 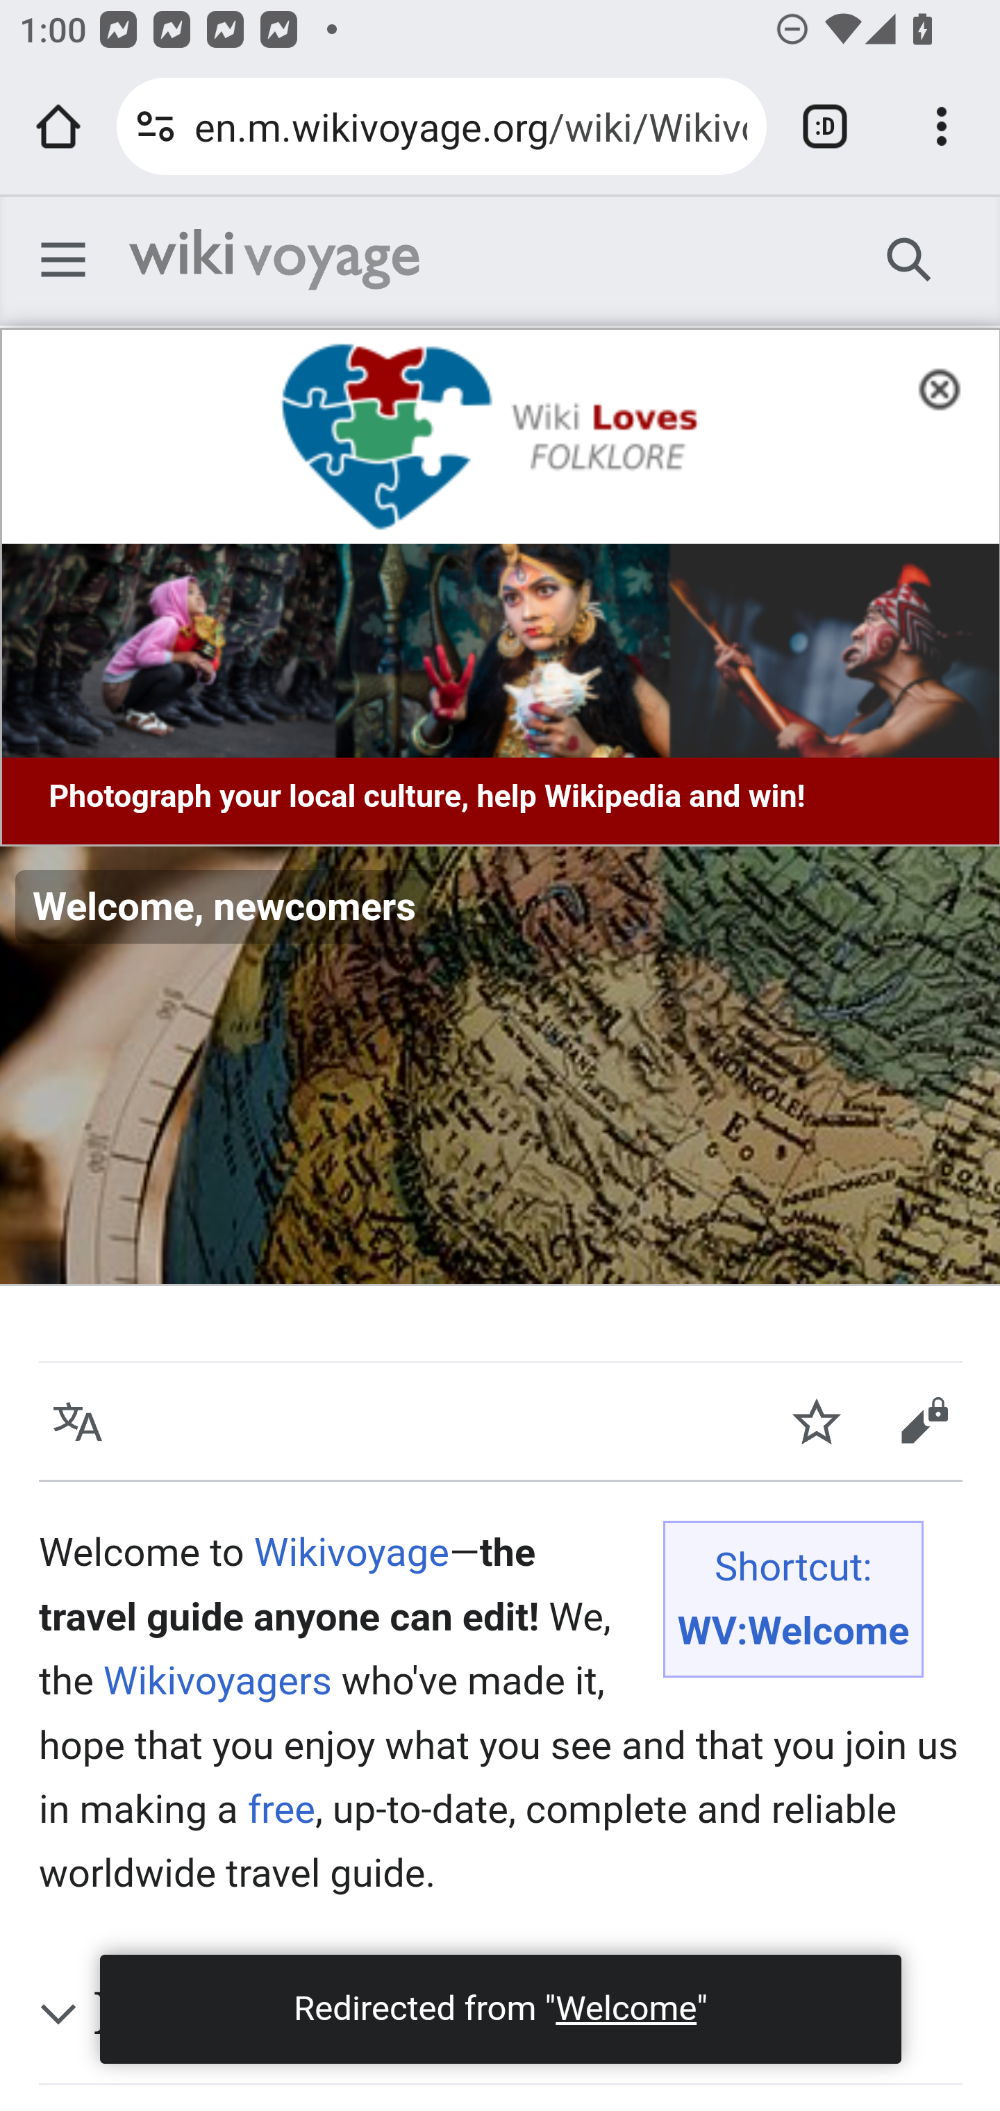 I want to click on Wikivoyage, so click(x=351, y=1552).